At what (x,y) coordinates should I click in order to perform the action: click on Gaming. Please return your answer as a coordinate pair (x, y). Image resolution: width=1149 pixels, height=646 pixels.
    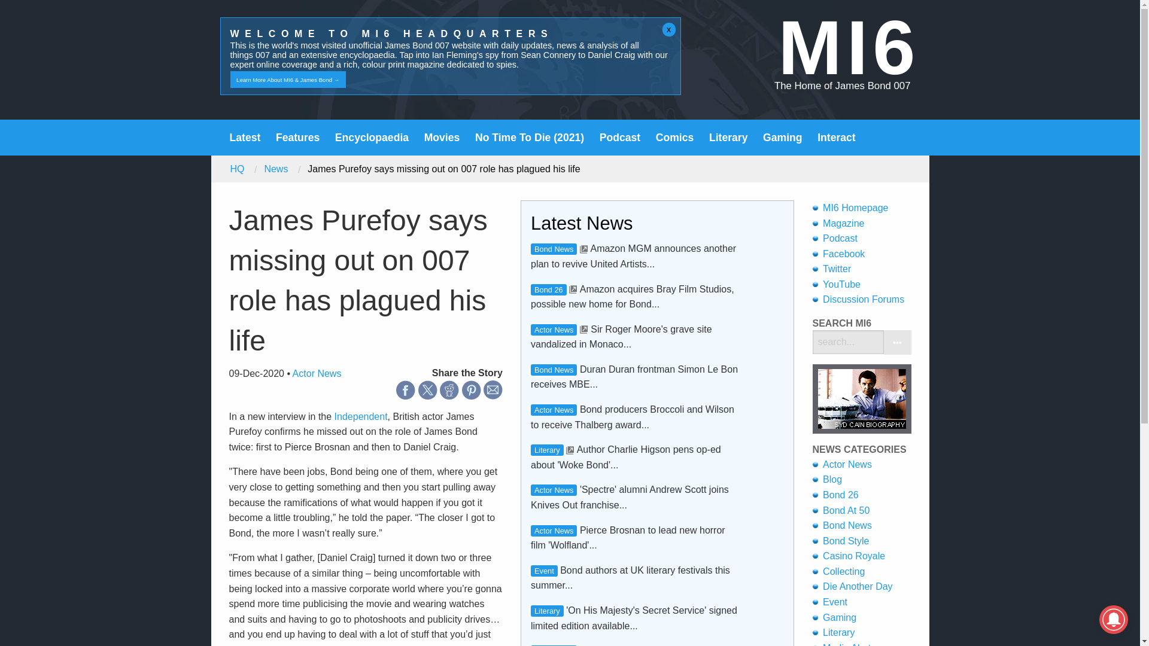
    Looking at the image, I should click on (782, 138).